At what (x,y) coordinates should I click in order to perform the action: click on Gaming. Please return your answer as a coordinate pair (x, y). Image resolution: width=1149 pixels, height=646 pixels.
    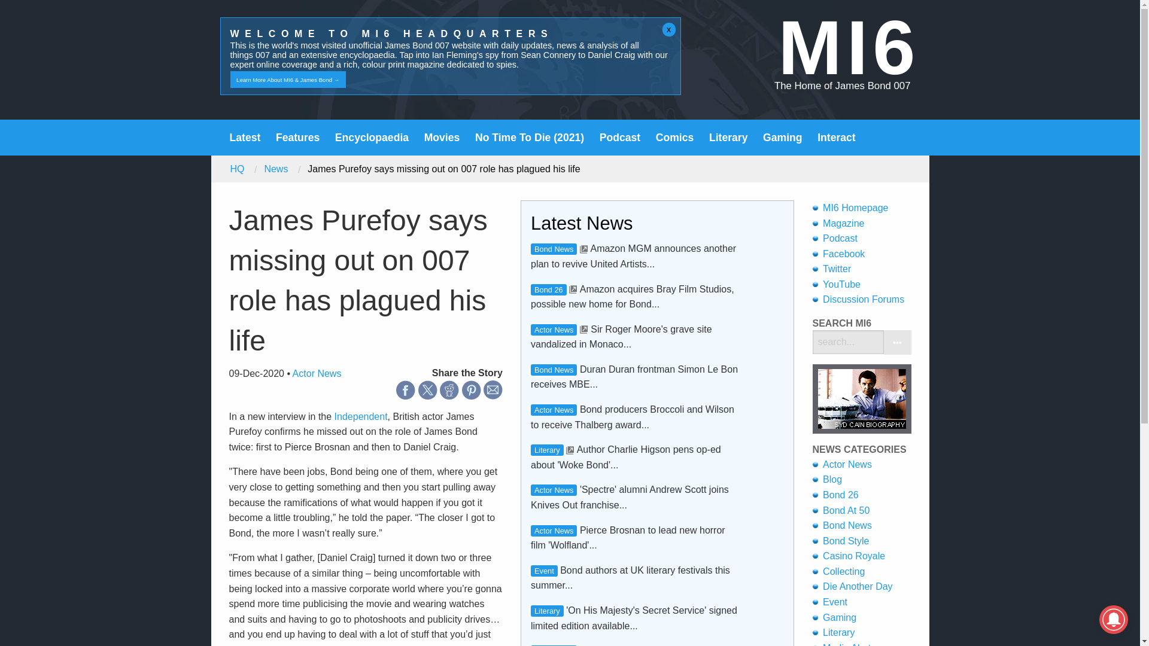
    Looking at the image, I should click on (782, 138).